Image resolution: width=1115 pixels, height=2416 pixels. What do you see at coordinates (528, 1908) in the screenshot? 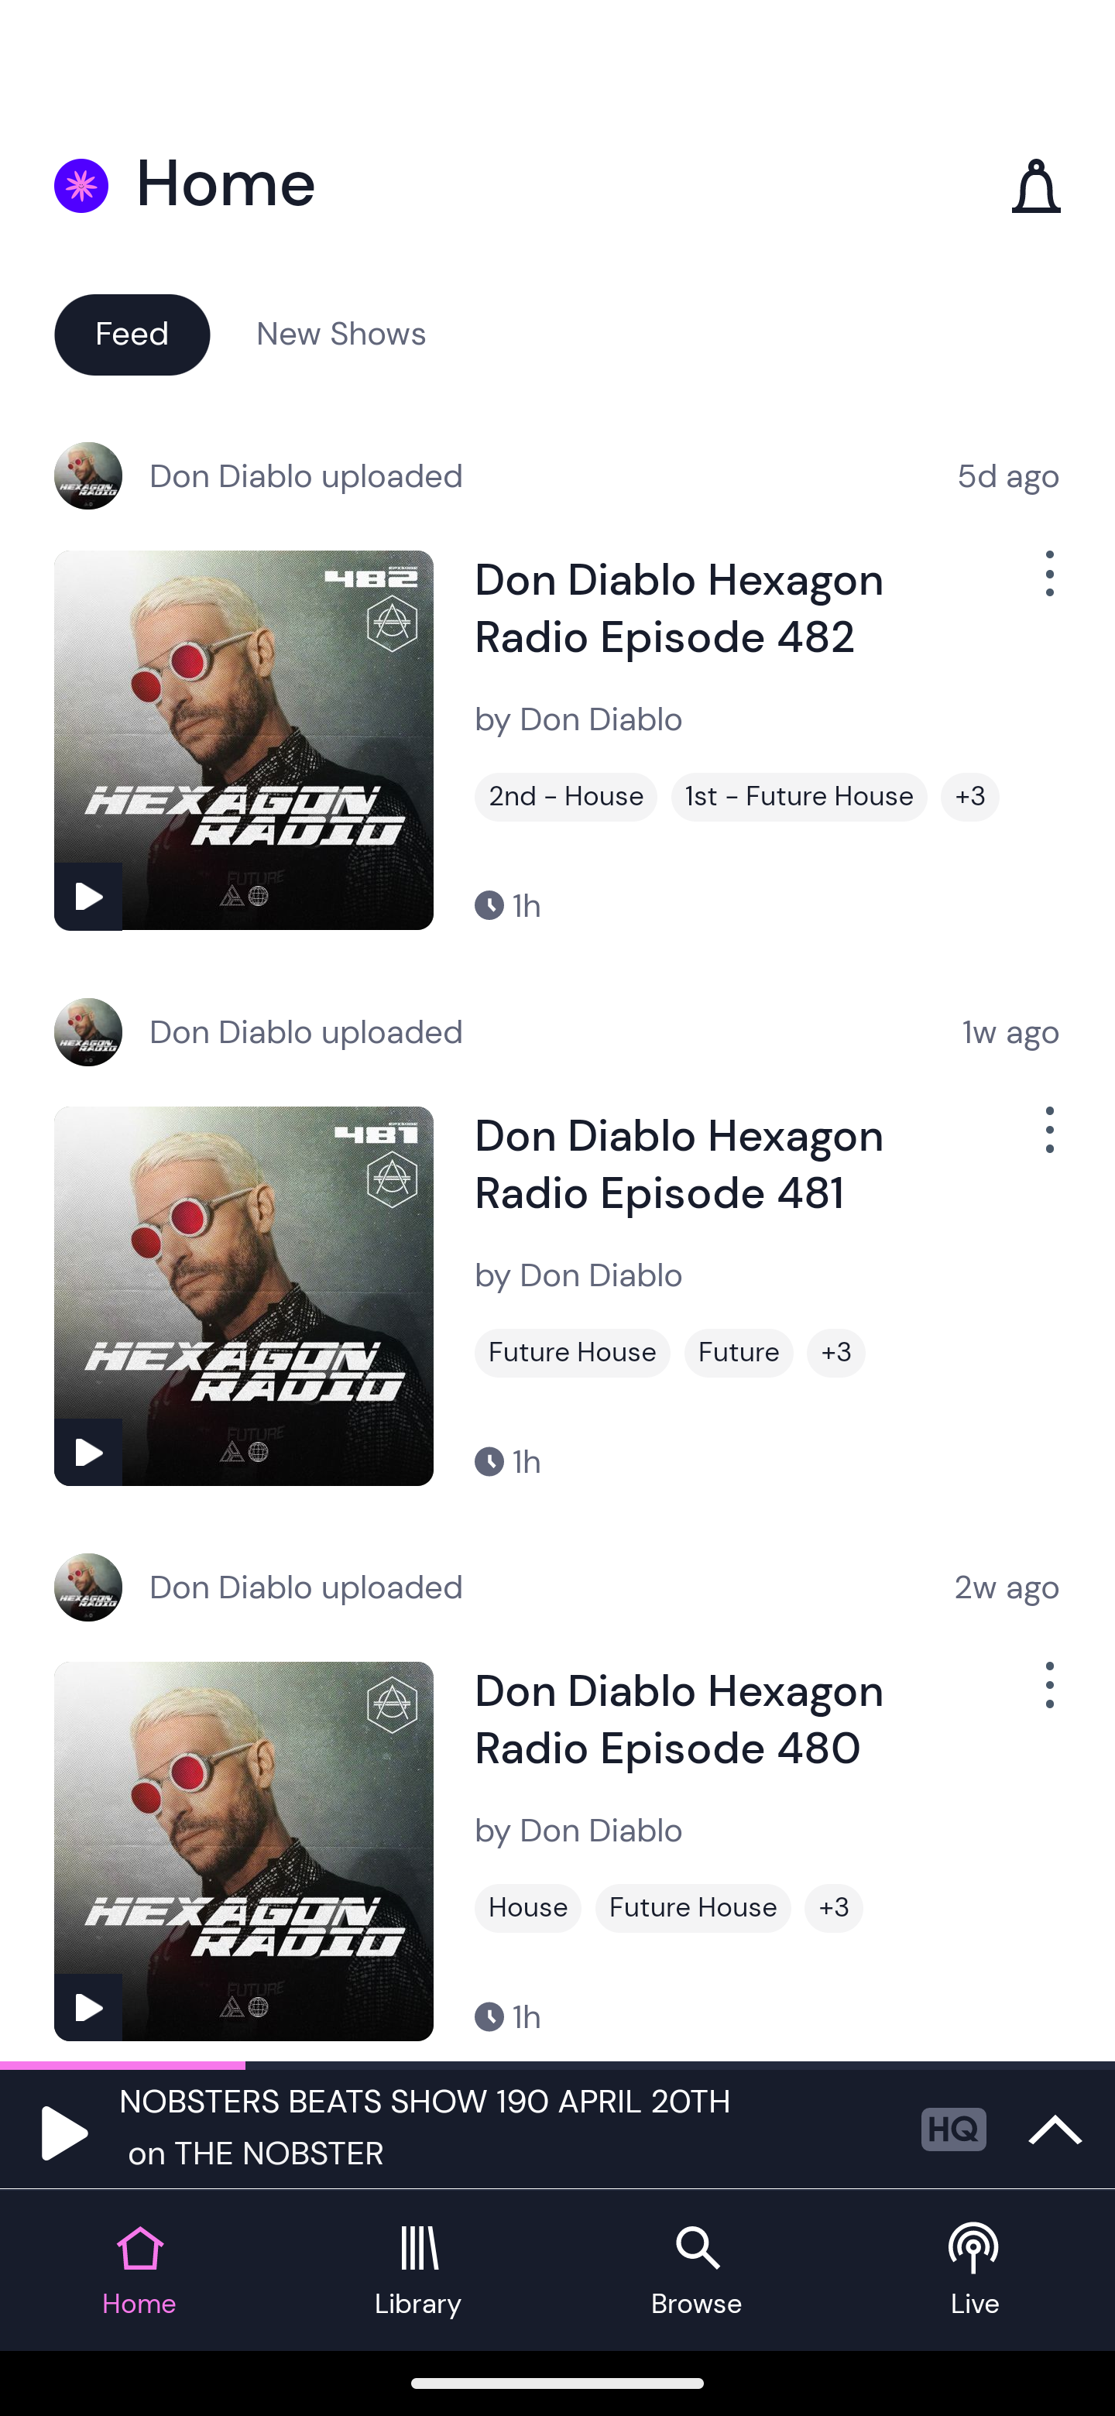
I see `House` at bounding box center [528, 1908].